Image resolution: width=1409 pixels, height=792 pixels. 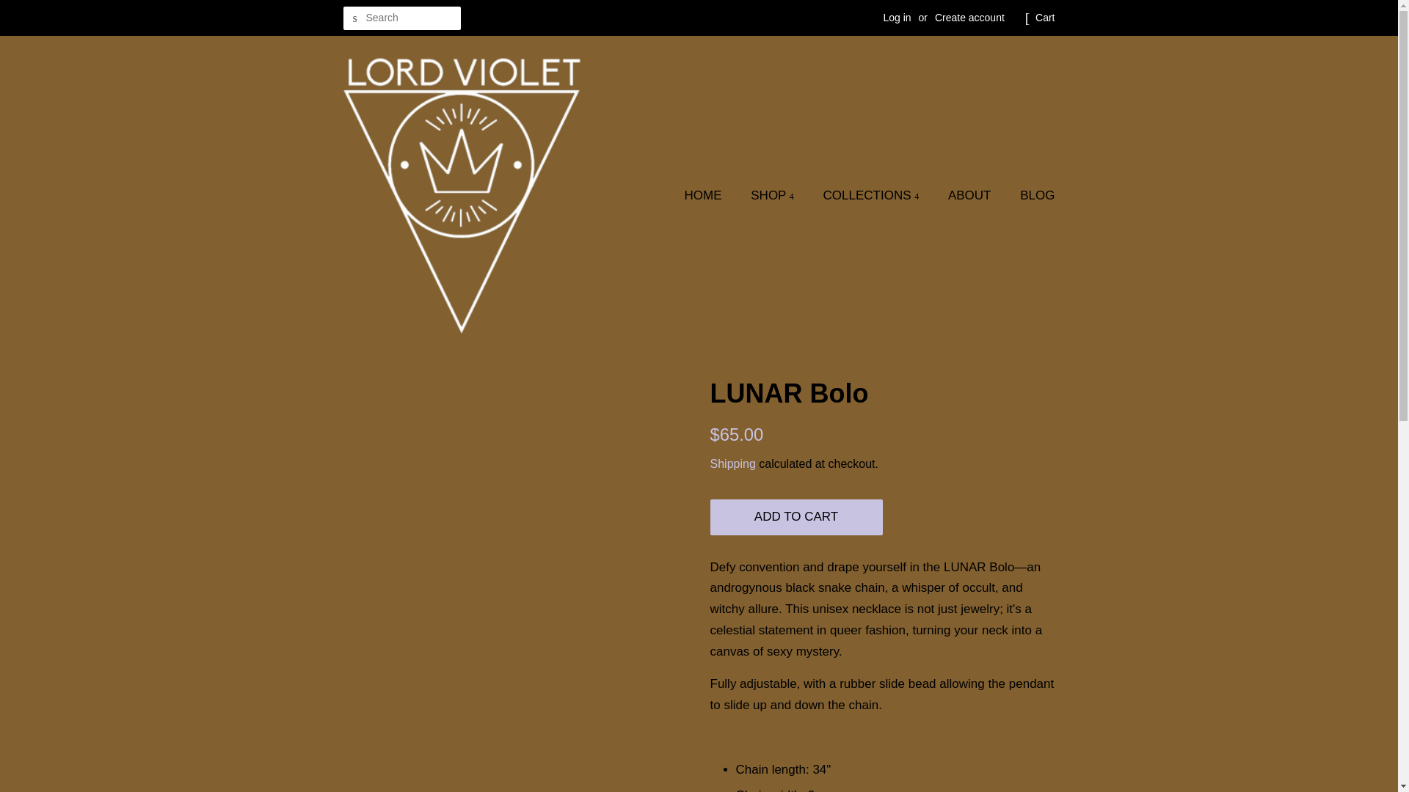 What do you see at coordinates (355, 18) in the screenshot?
I see `SEARCH` at bounding box center [355, 18].